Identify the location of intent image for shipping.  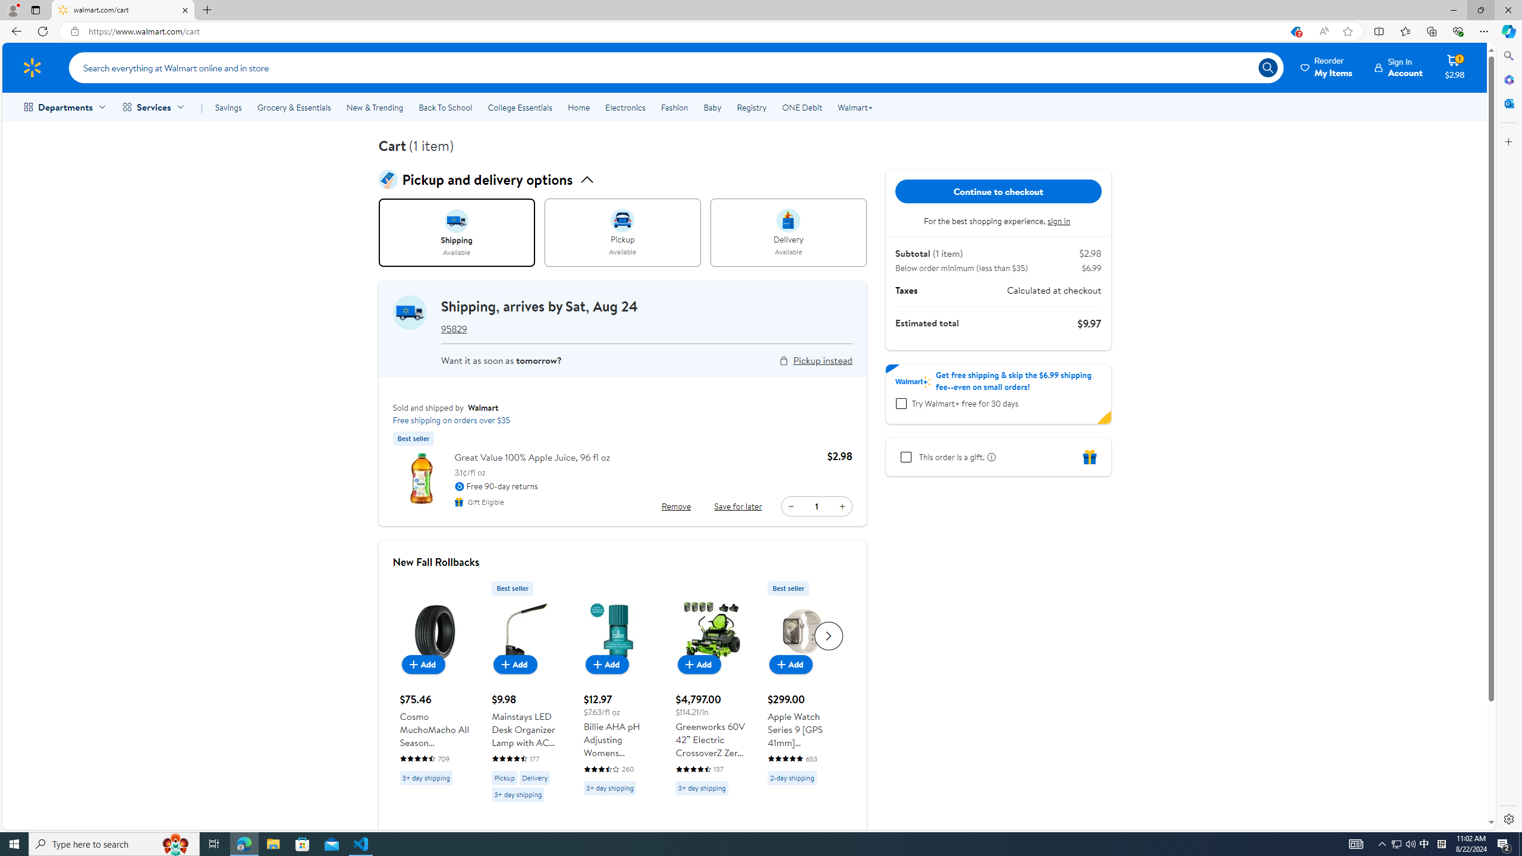
(457, 221).